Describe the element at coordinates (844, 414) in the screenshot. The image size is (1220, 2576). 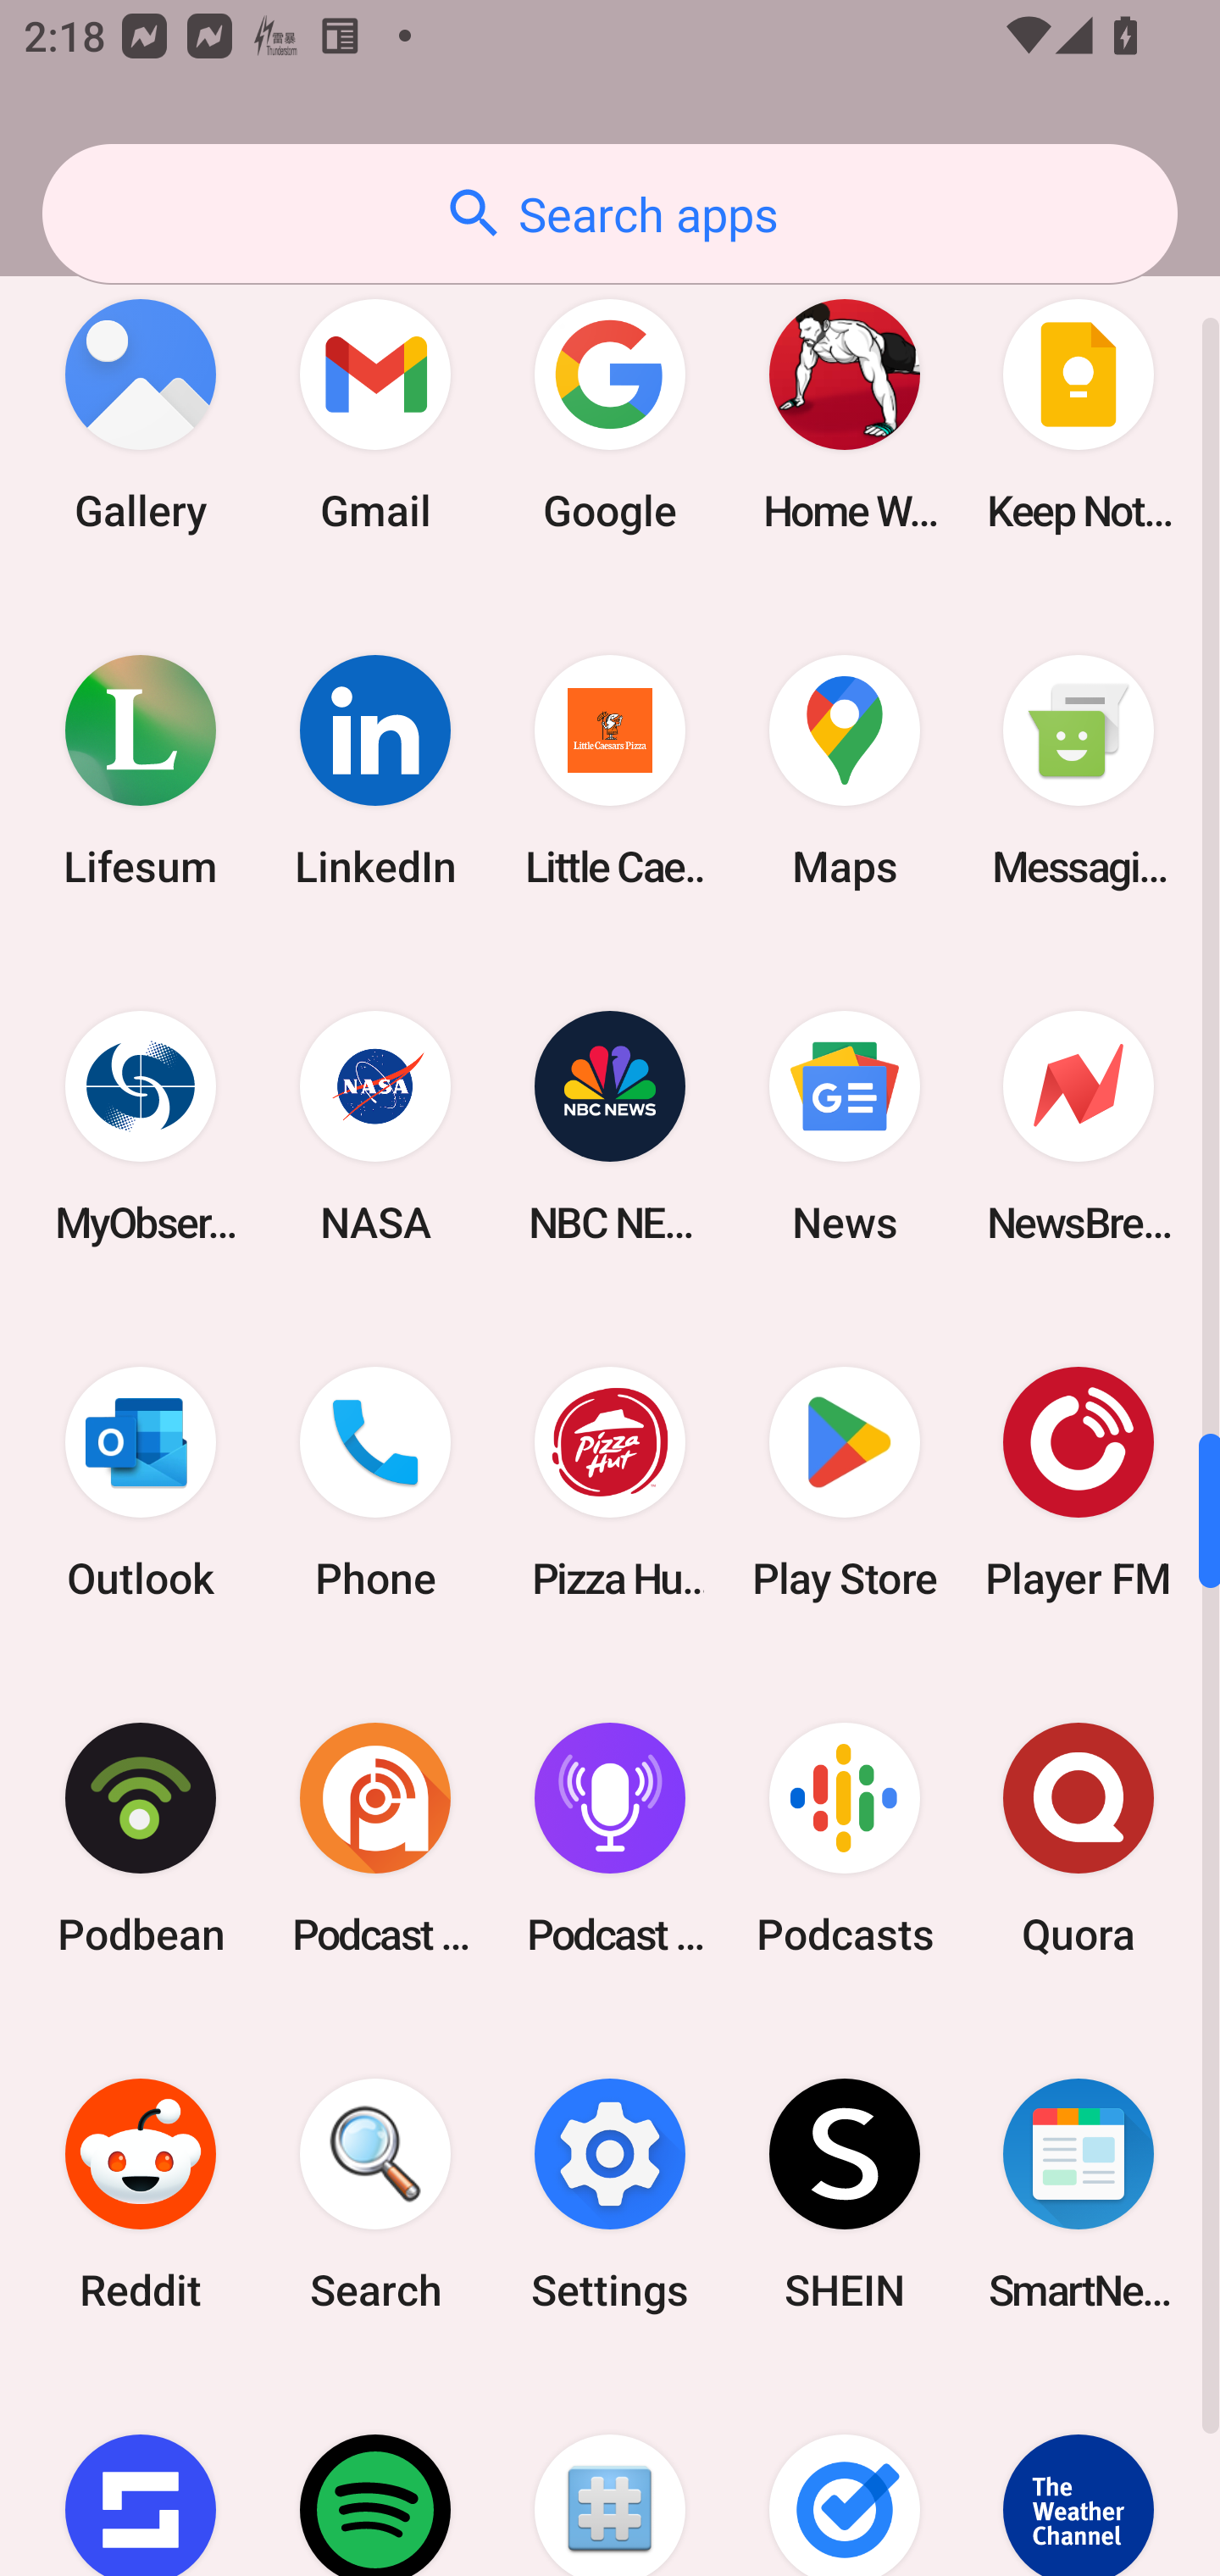
I see `Home Workout` at that location.